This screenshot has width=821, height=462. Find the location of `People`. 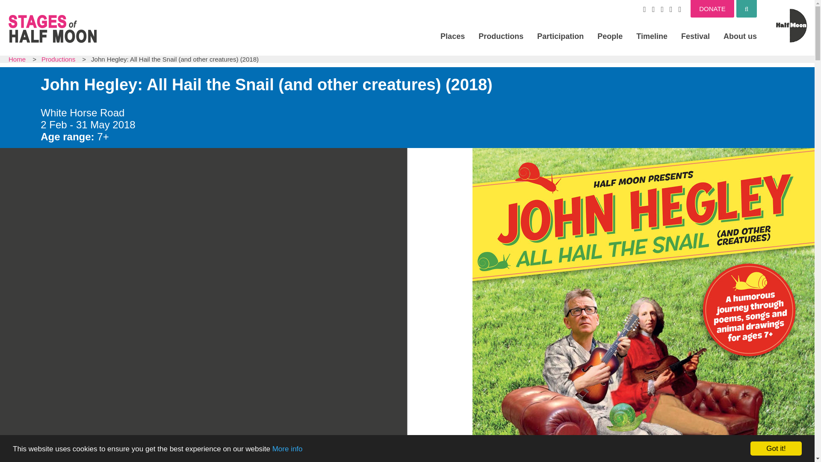

People is located at coordinates (610, 36).